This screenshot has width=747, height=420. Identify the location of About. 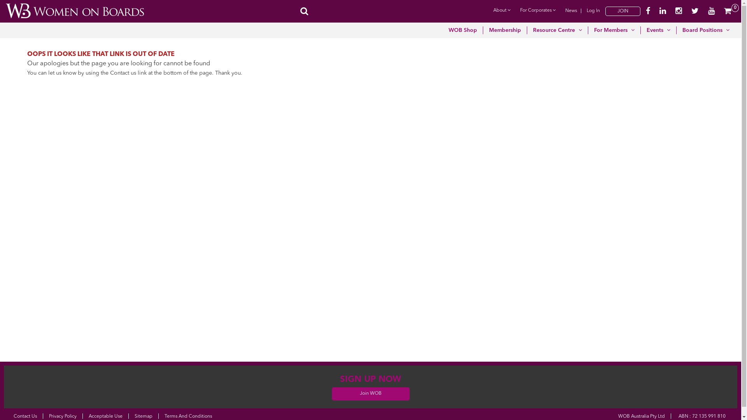
(502, 10).